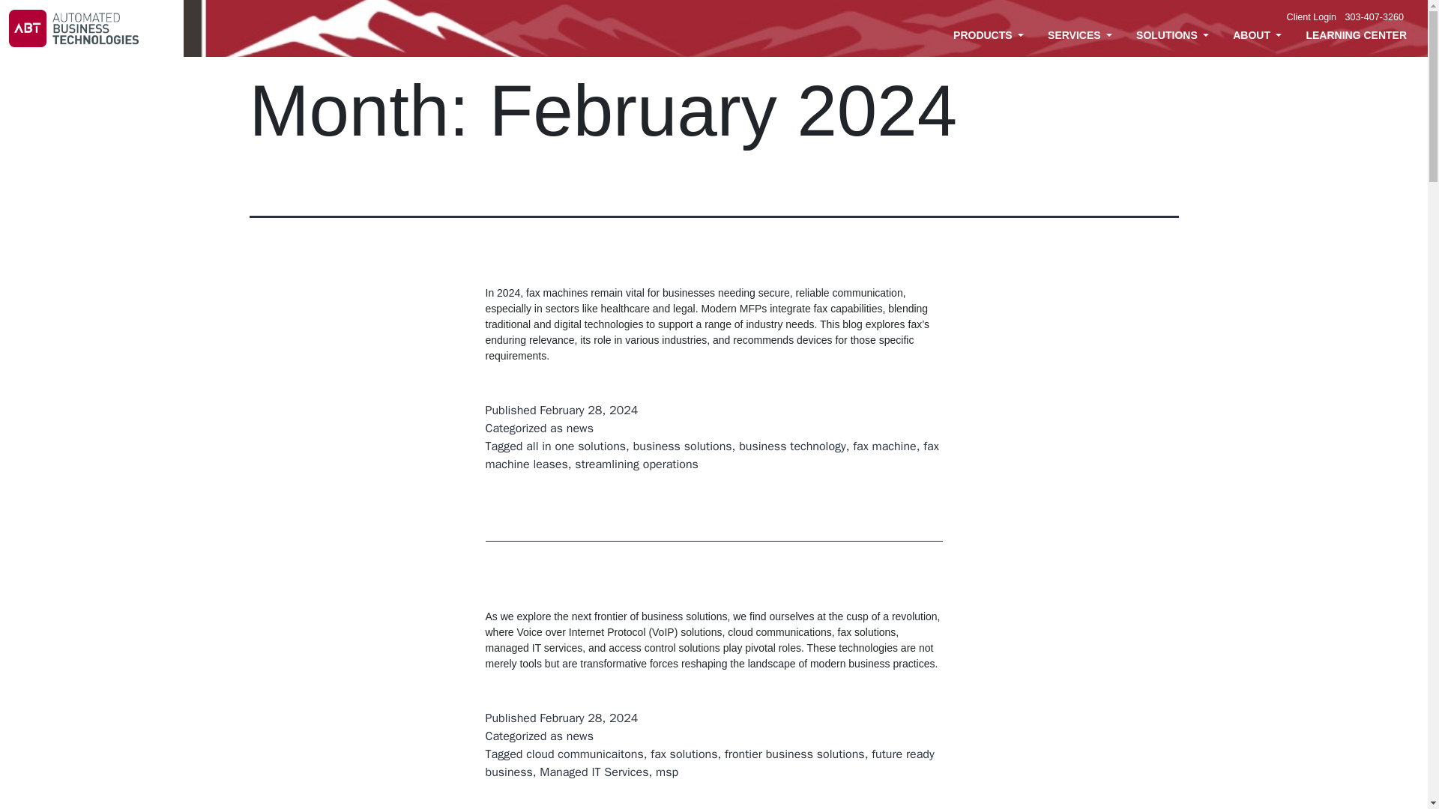 The width and height of the screenshot is (1439, 809). Describe the element at coordinates (576, 446) in the screenshot. I see `all in one solutions` at that location.